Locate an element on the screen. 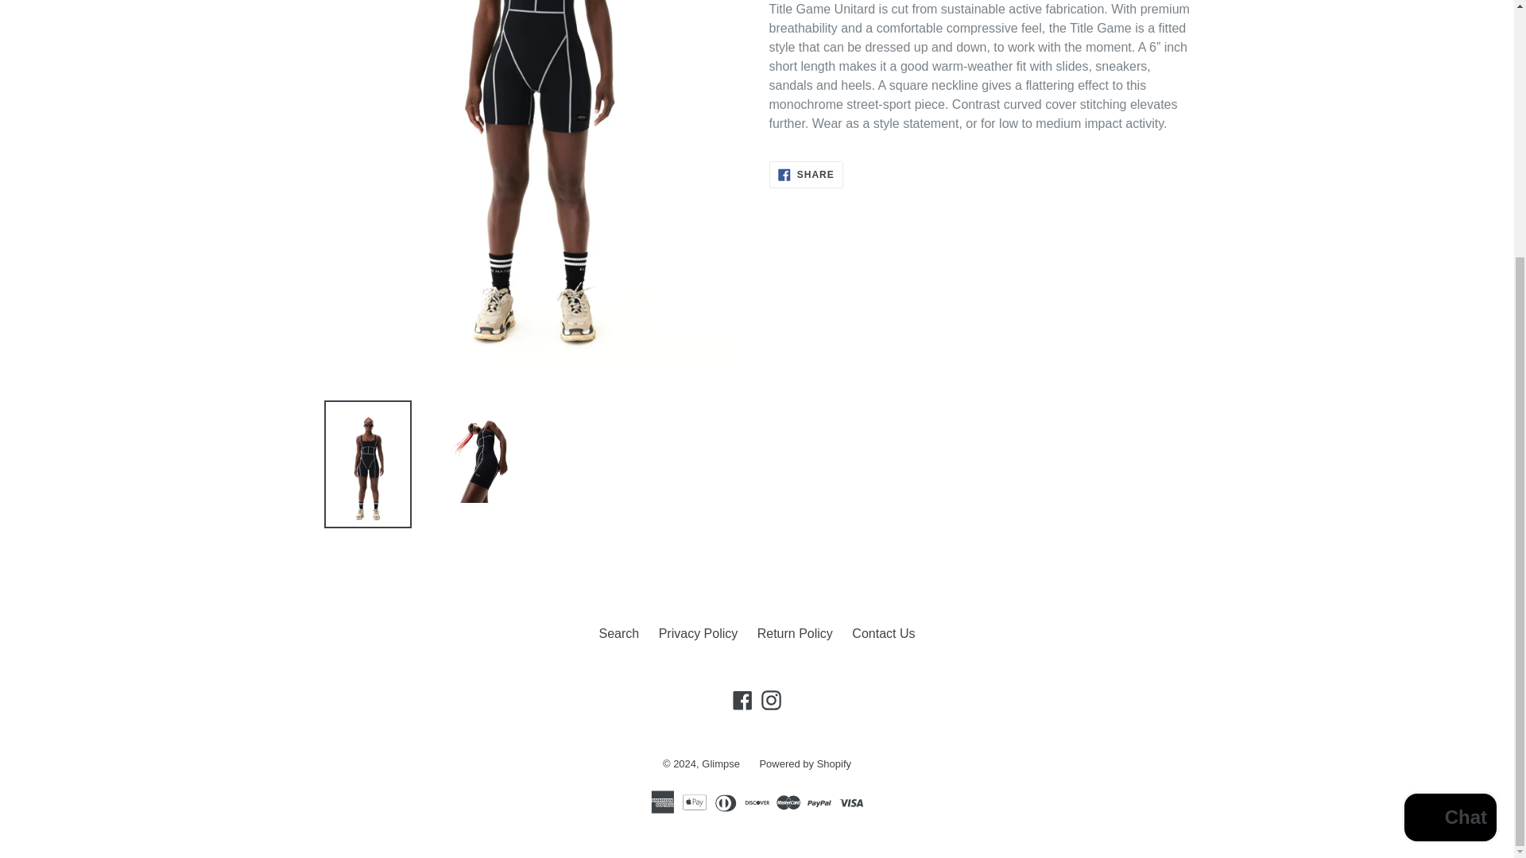 The height and width of the screenshot is (858, 1526). Shopify online store chat is located at coordinates (1450, 461).